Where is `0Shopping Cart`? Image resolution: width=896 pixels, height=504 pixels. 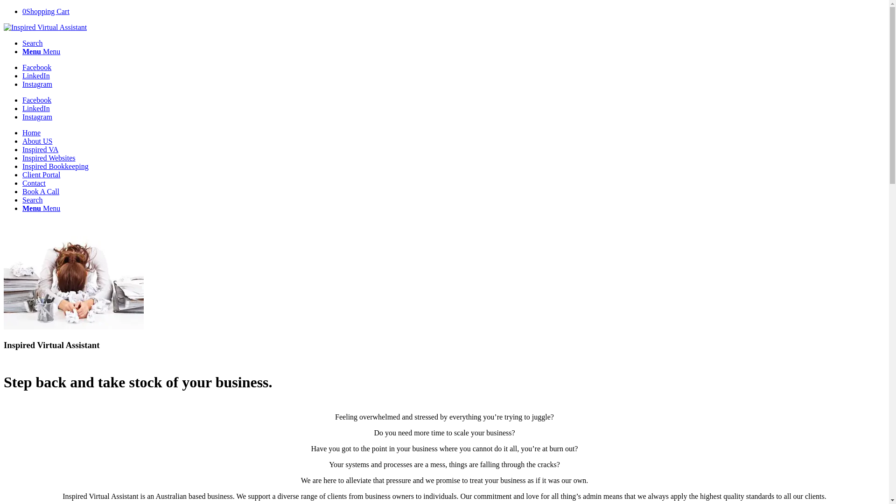 0Shopping Cart is located at coordinates (46, 11).